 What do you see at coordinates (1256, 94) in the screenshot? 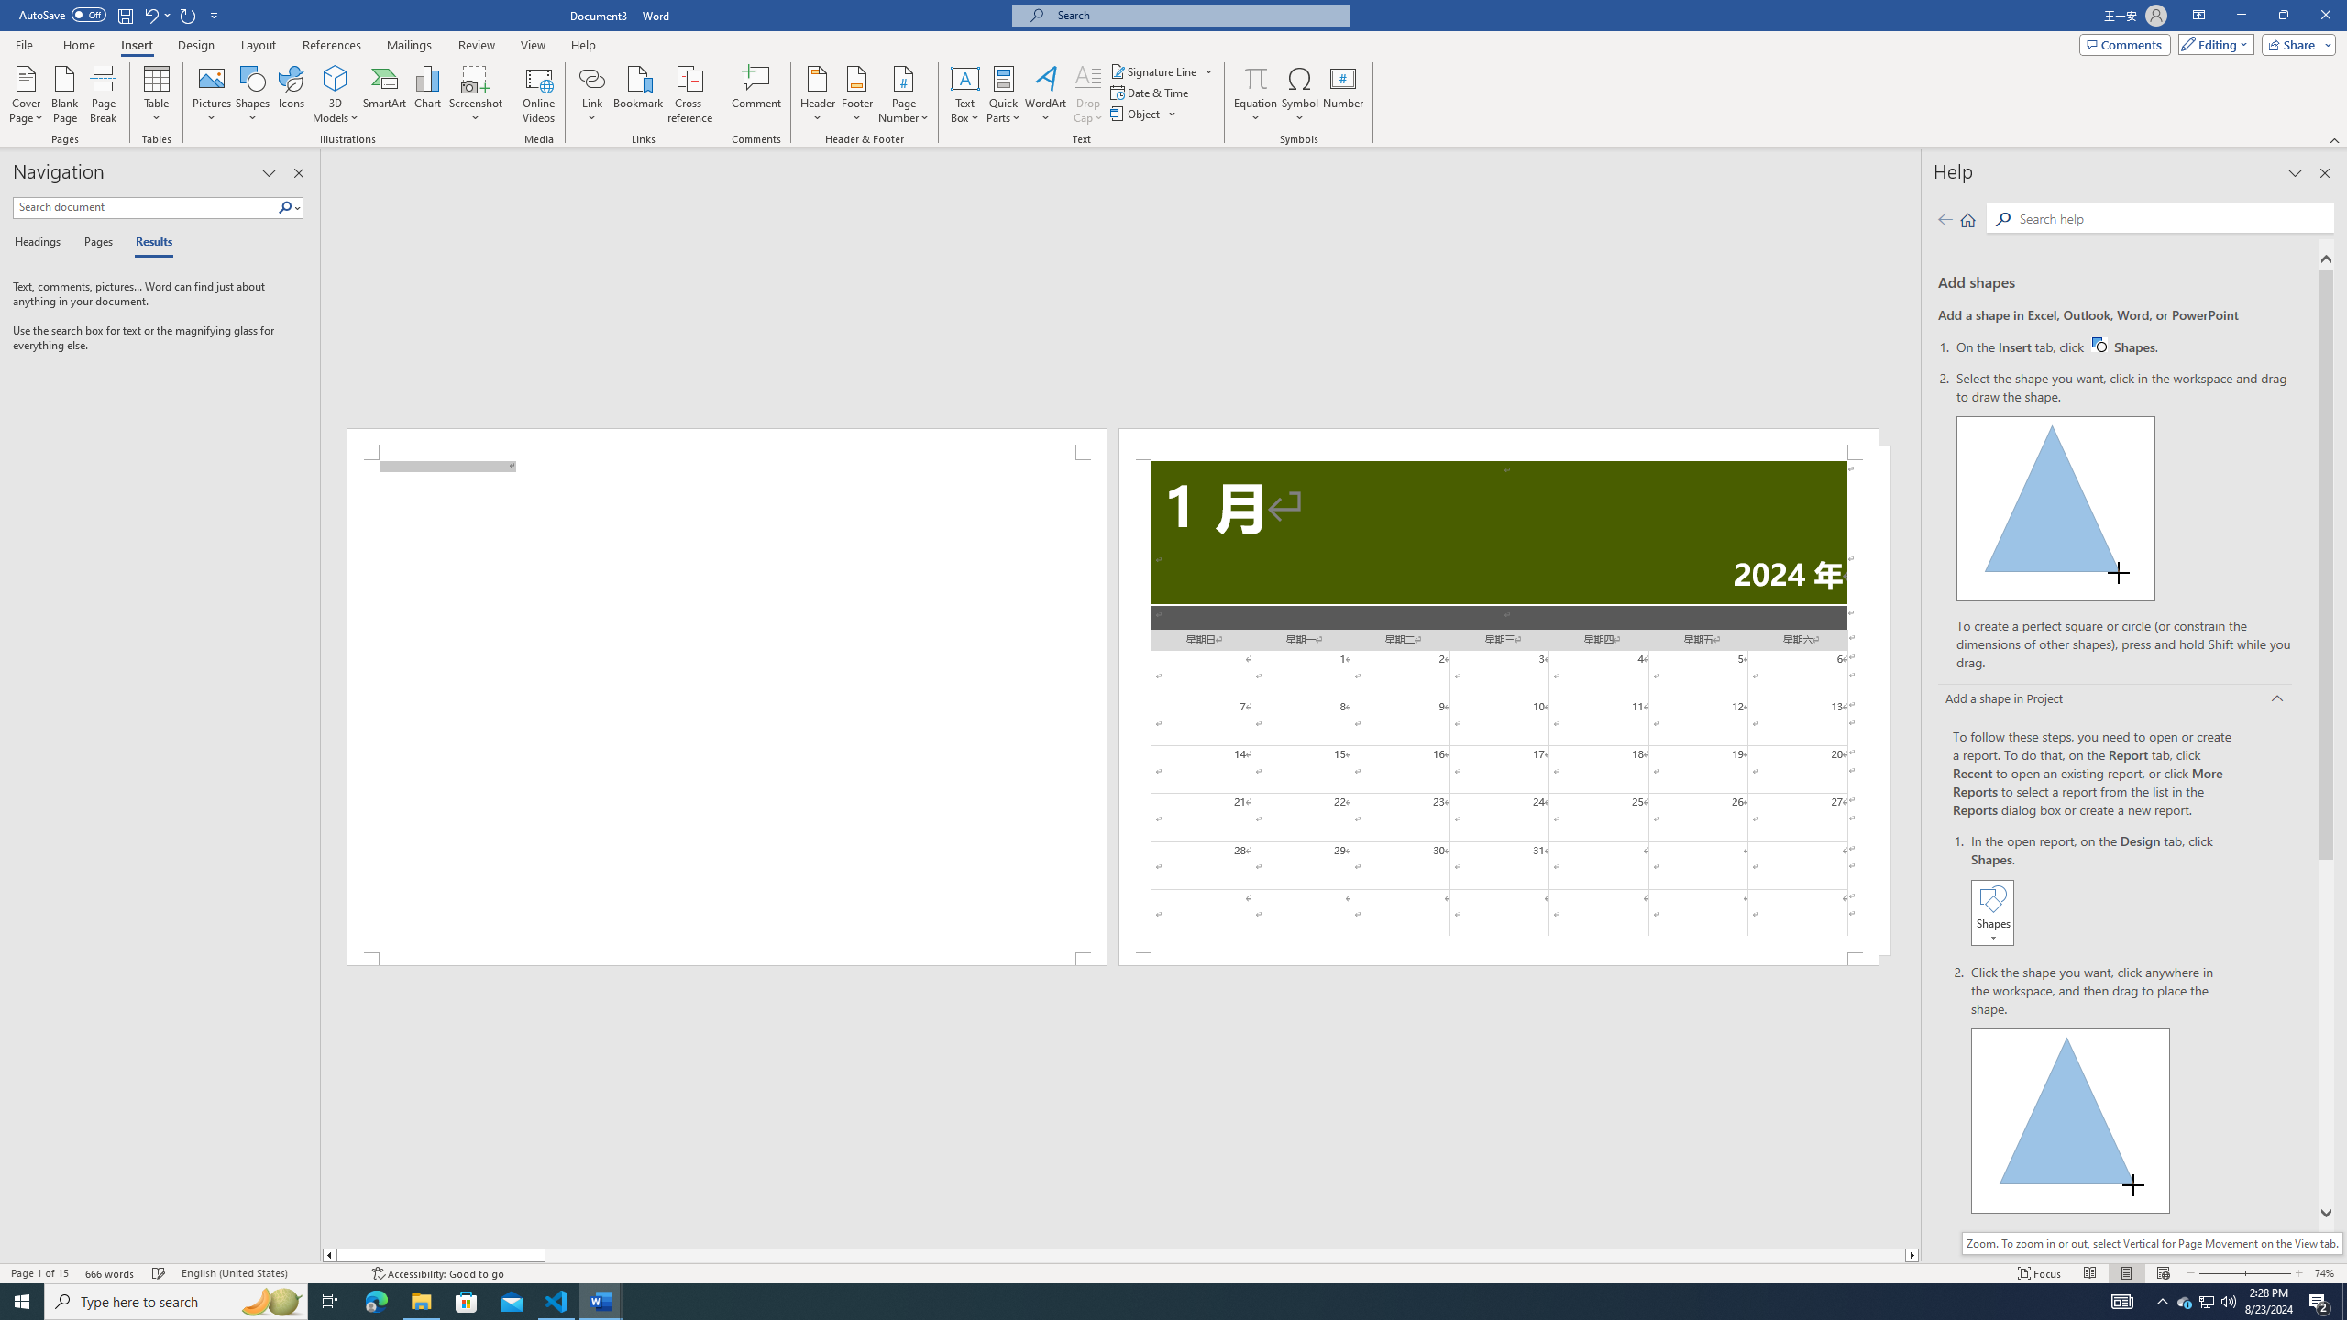
I see `Equation` at bounding box center [1256, 94].